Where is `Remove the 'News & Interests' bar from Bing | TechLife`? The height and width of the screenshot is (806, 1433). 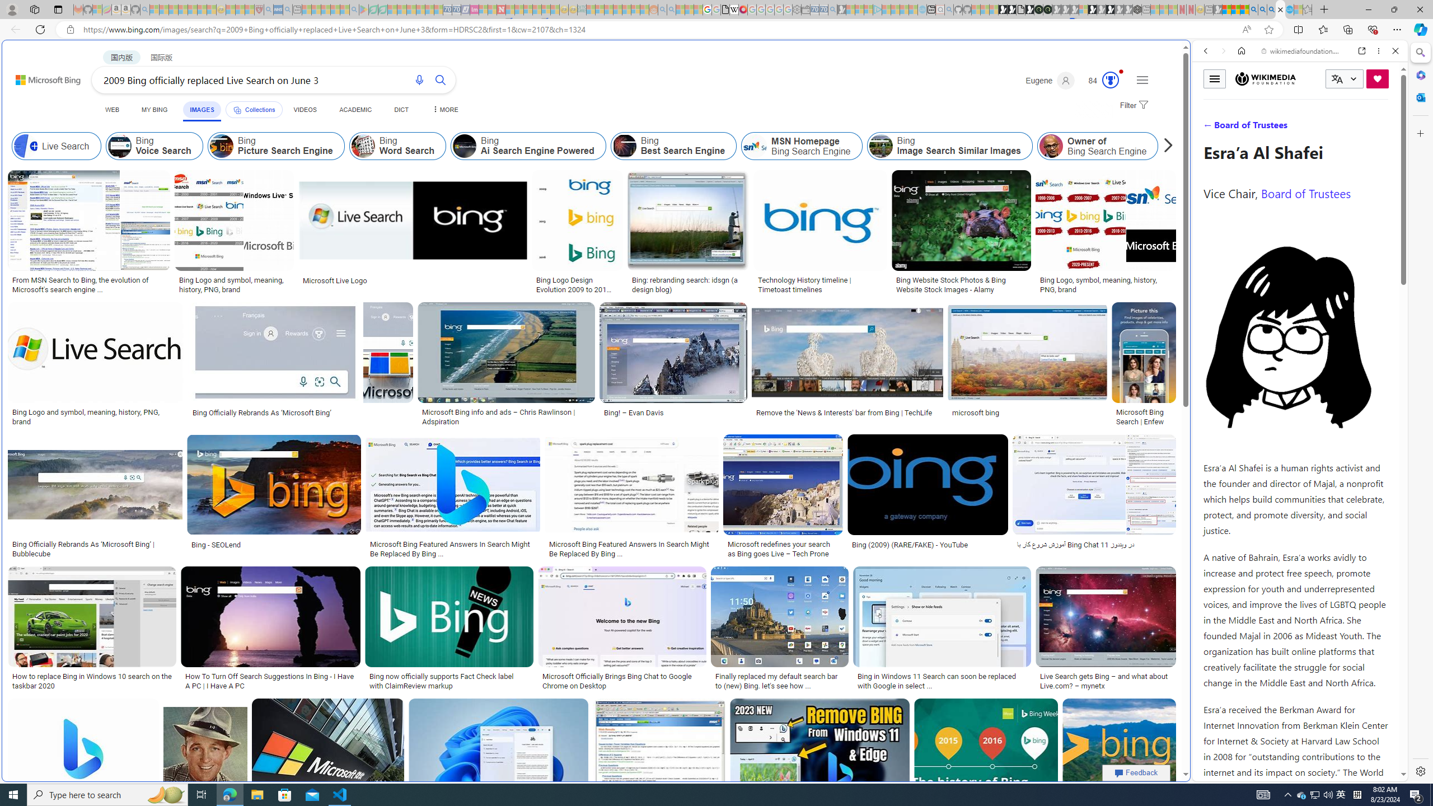 Remove the 'News & Interests' bar from Bing | TechLife is located at coordinates (844, 412).